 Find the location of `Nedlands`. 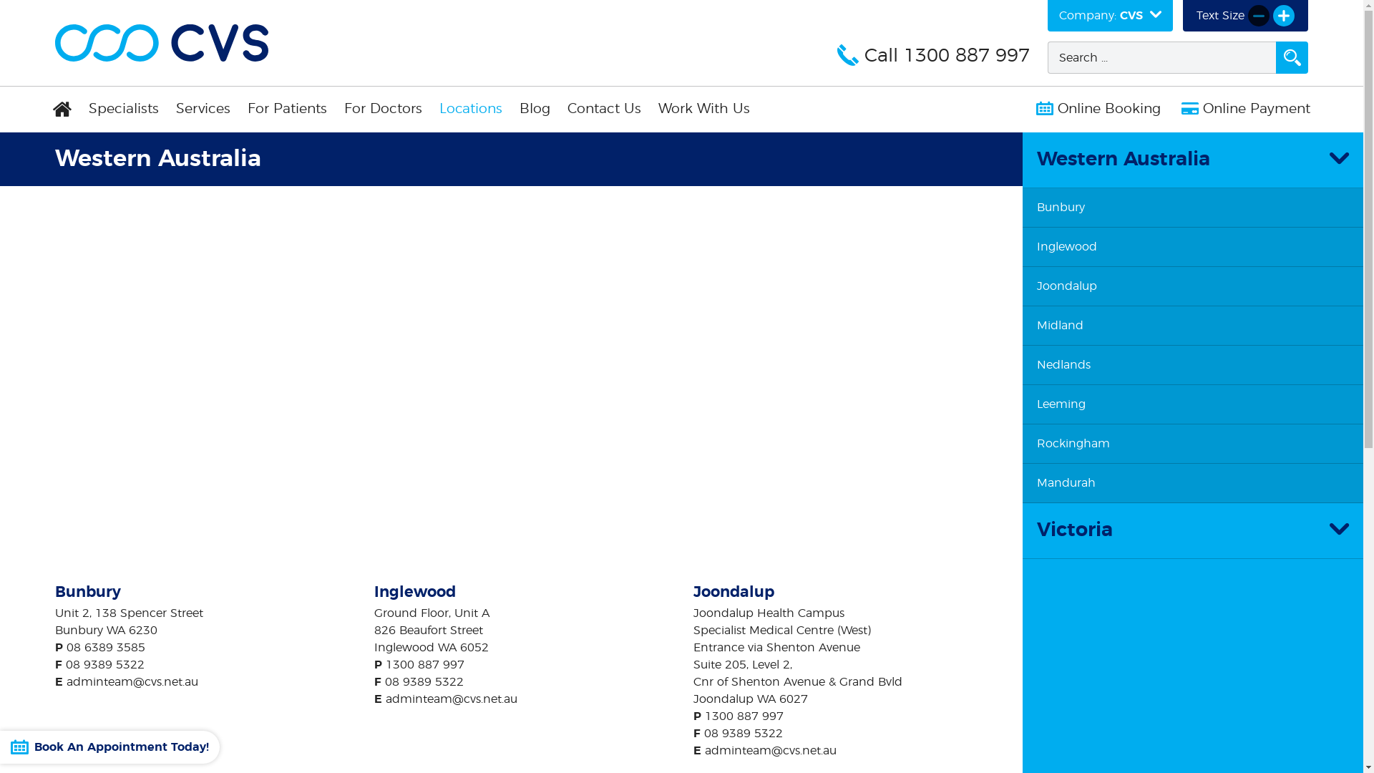

Nedlands is located at coordinates (1193, 365).